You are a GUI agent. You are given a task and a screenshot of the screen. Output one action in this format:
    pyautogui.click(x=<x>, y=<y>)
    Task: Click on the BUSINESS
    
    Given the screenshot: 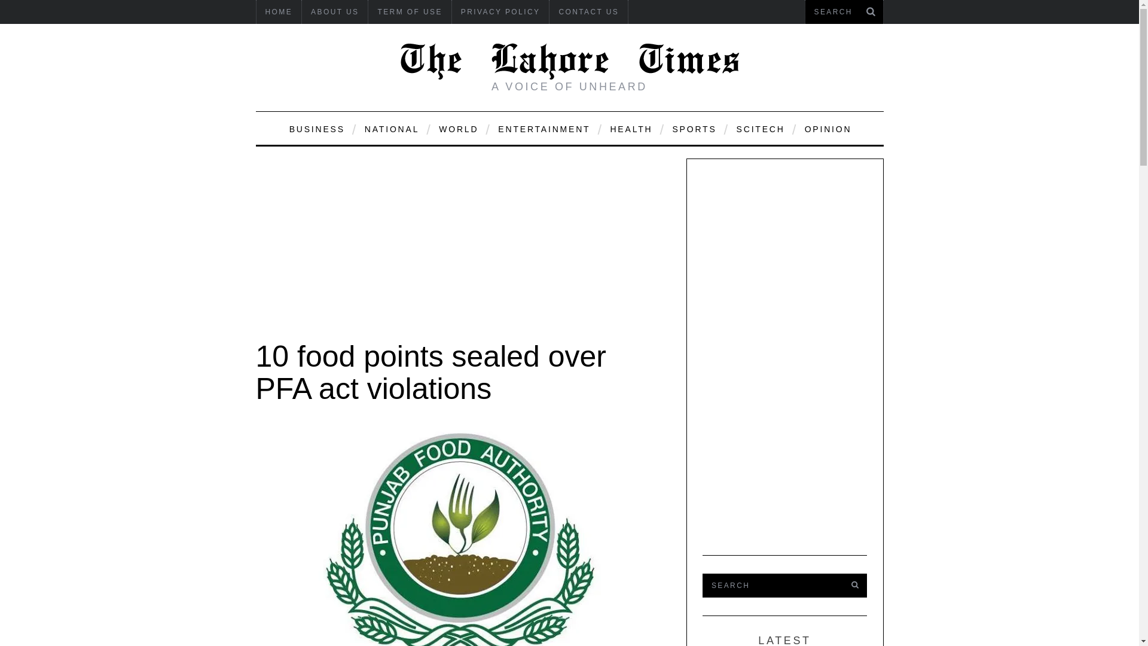 What is the action you would take?
    pyautogui.click(x=316, y=128)
    